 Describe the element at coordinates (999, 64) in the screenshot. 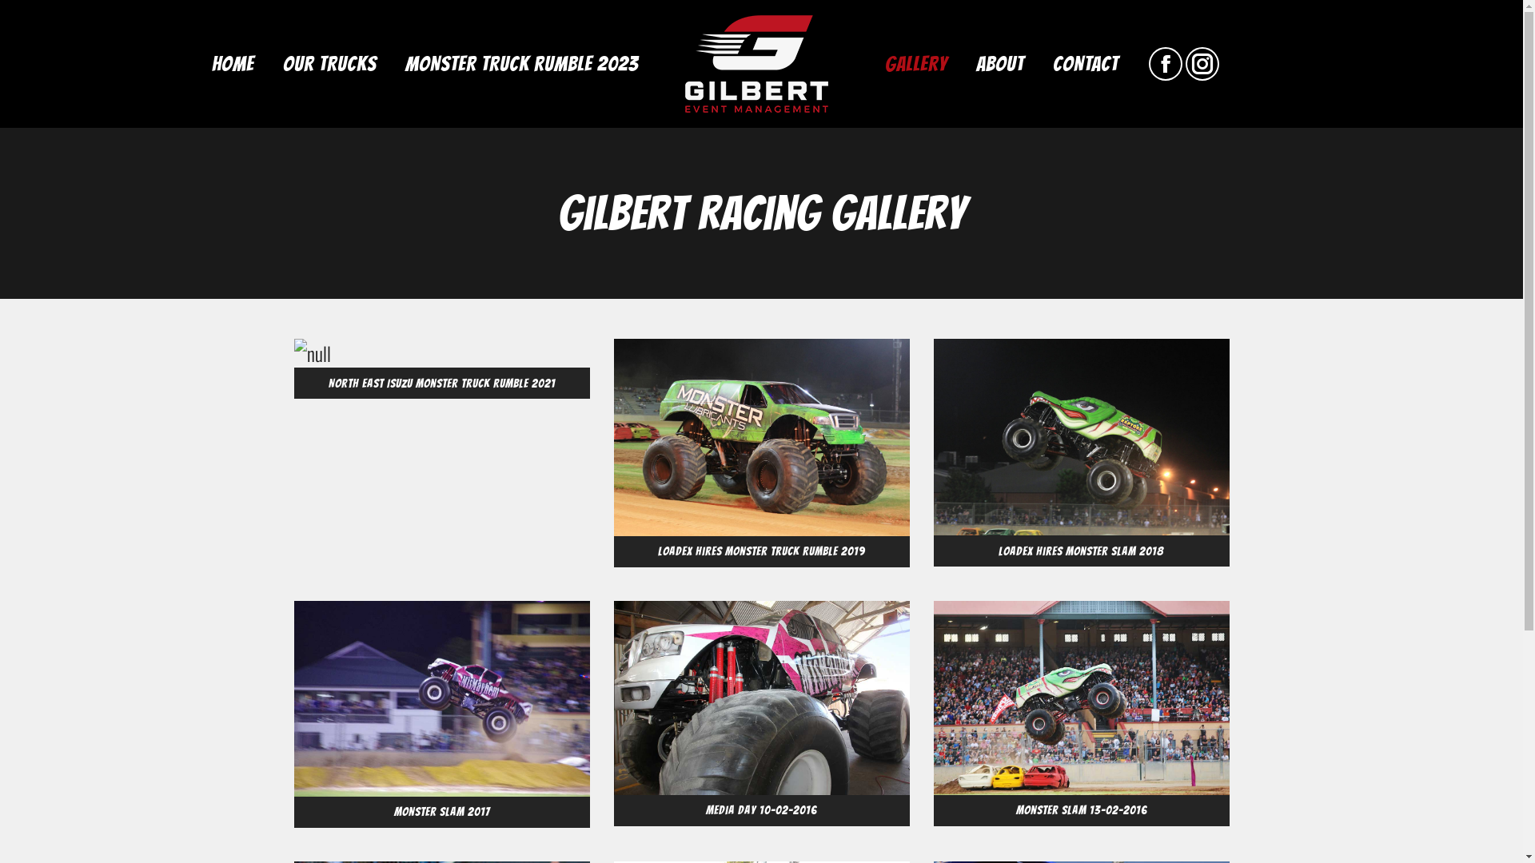

I see `ABOUT` at that location.